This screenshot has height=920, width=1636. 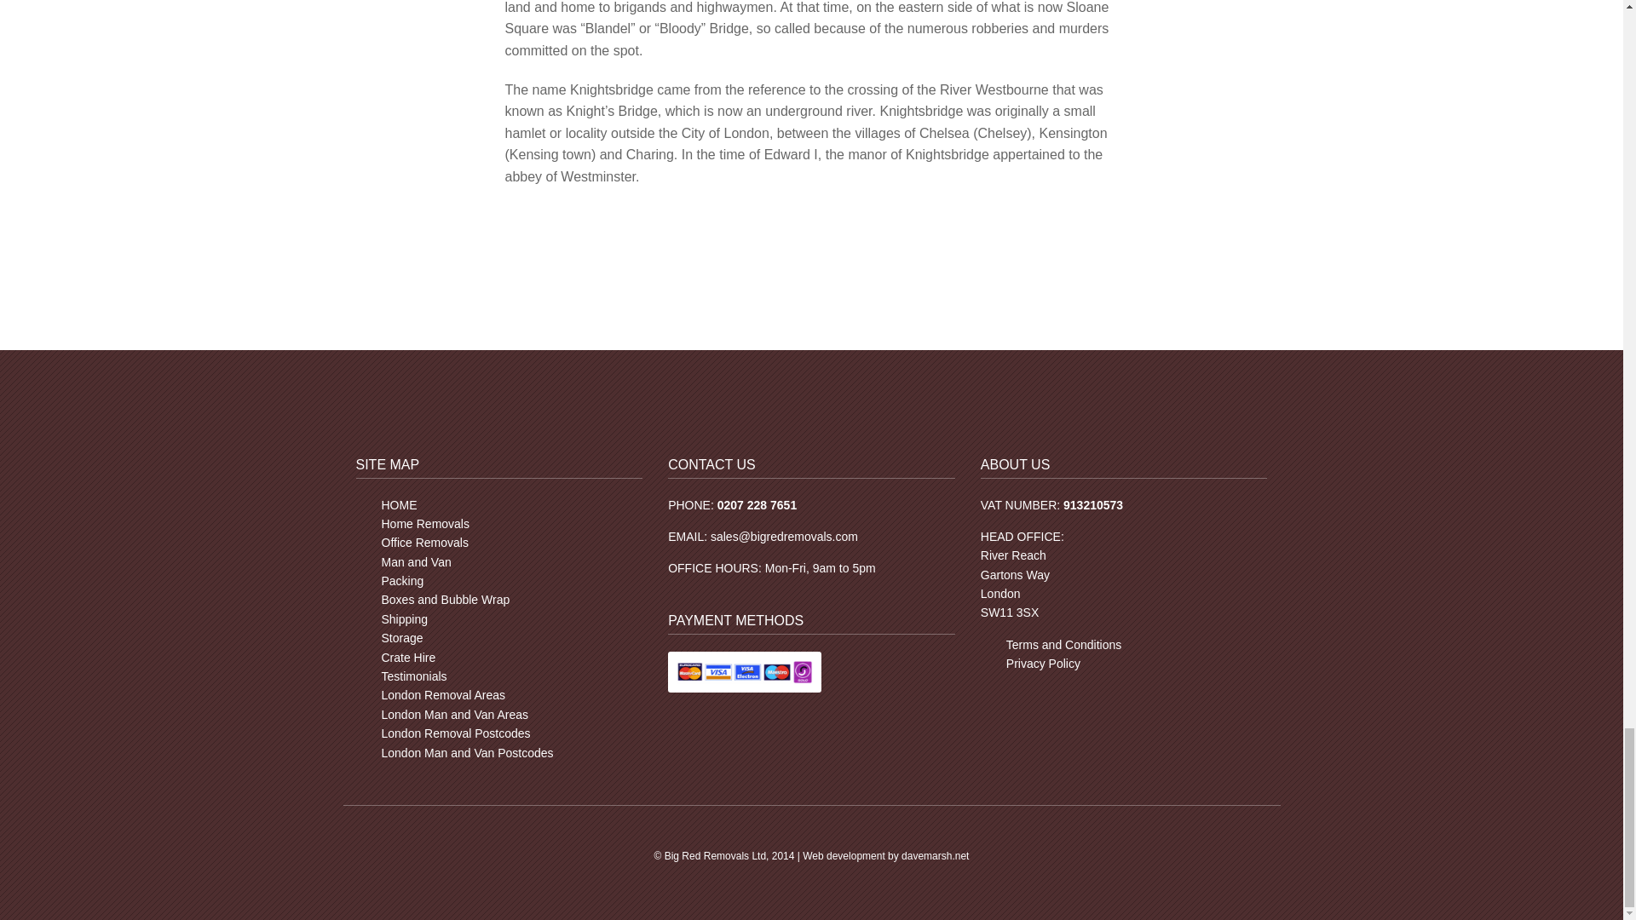 I want to click on Shipping, so click(x=405, y=619).